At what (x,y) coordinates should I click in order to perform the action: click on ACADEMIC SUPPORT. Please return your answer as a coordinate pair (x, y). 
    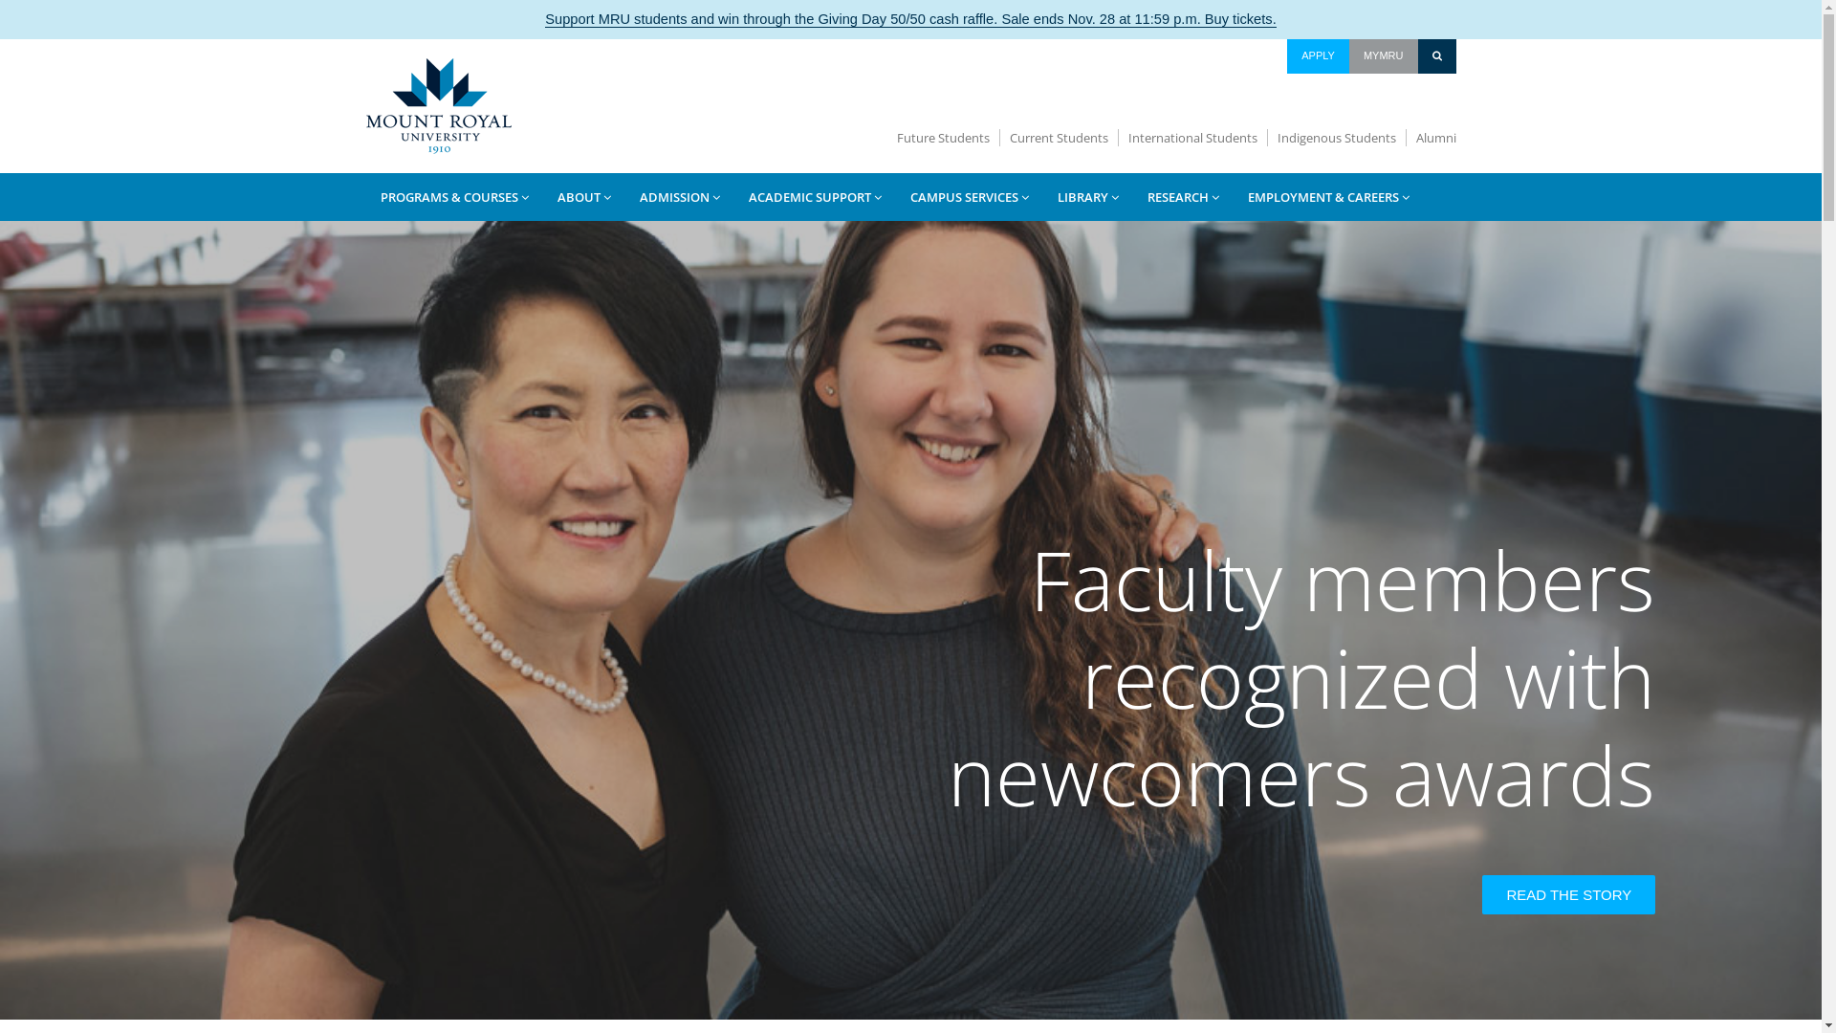
    Looking at the image, I should click on (815, 197).